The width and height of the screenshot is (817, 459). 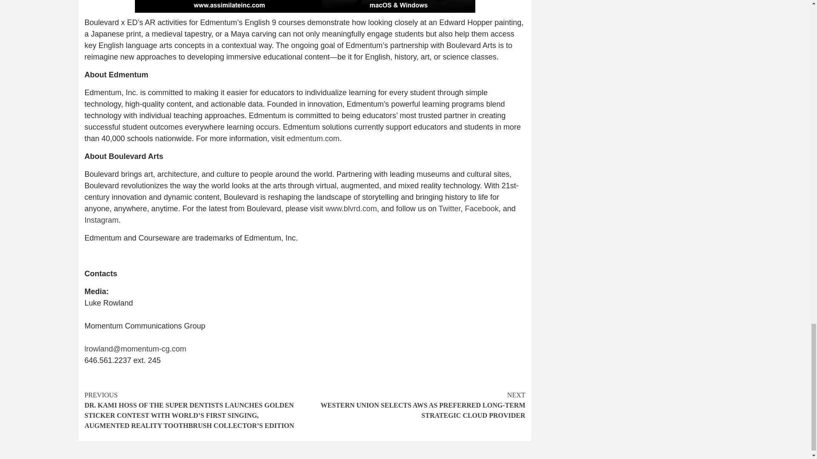 I want to click on Facebook, so click(x=482, y=208).